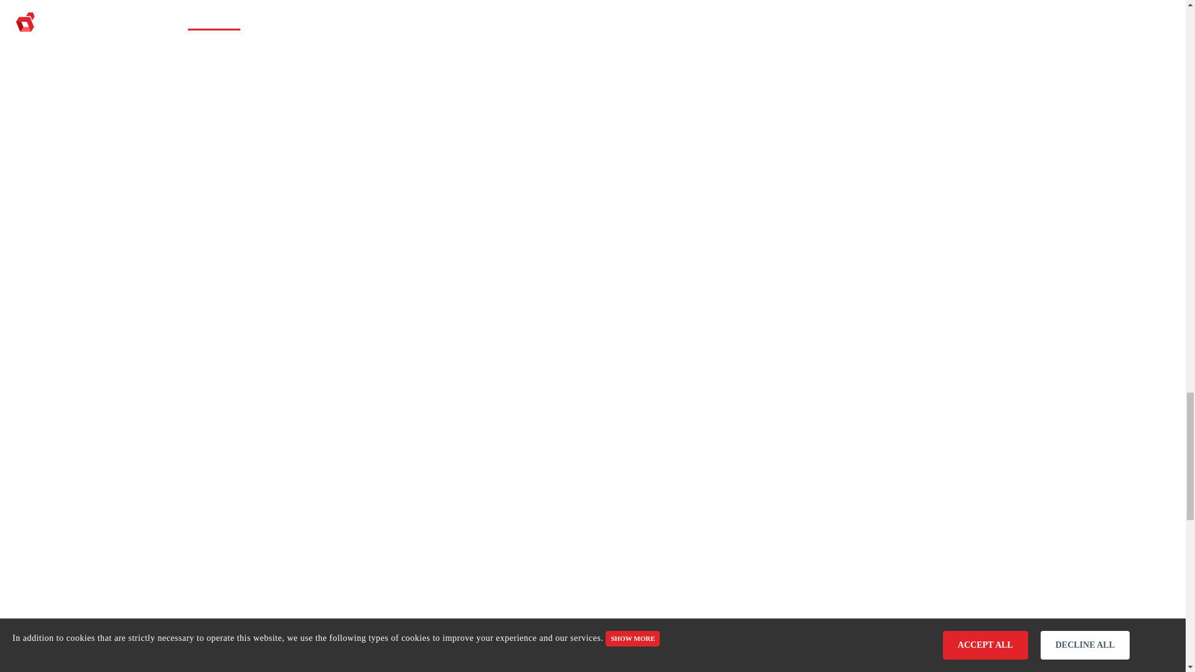 Image resolution: width=1195 pixels, height=672 pixels. Describe the element at coordinates (296, 623) in the screenshot. I see `Easily Track Each Unit in Every Crate at Any Time` at that location.